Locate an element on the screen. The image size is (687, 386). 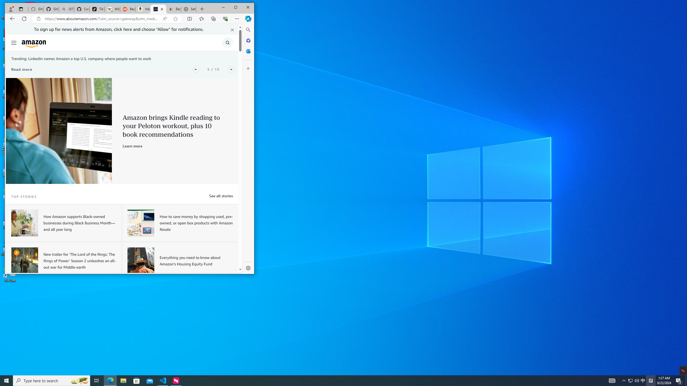
GITHUB - Search is located at coordinates (66, 9).